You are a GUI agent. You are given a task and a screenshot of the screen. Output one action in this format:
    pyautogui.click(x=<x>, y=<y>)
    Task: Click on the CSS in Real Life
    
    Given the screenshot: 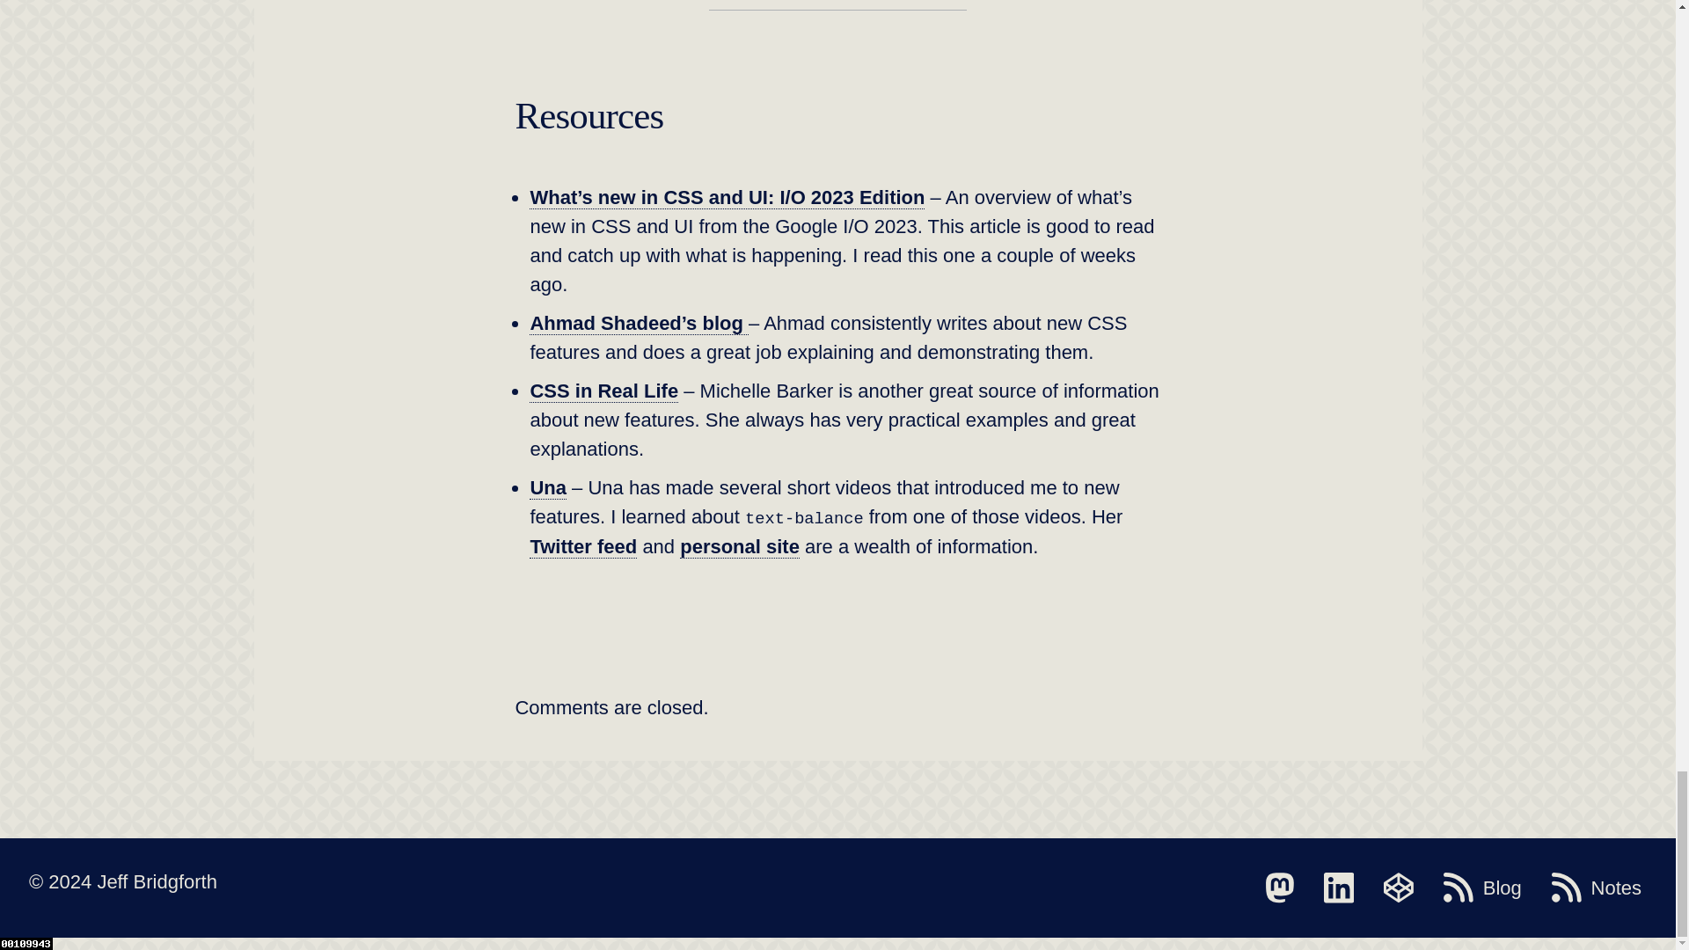 What is the action you would take?
    pyautogui.click(x=603, y=391)
    